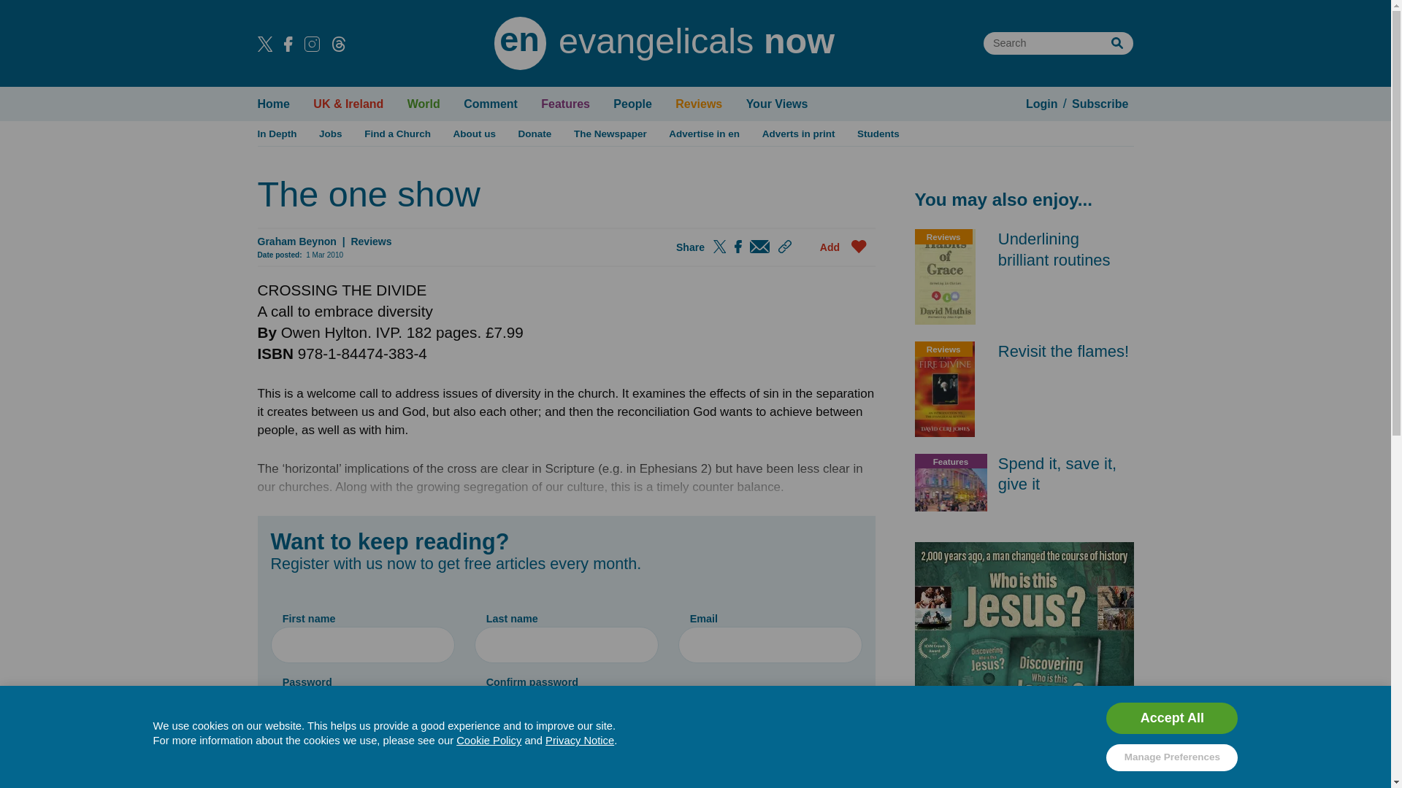 This screenshot has height=788, width=1402. Describe the element at coordinates (397, 133) in the screenshot. I see `Find a Church` at that location.